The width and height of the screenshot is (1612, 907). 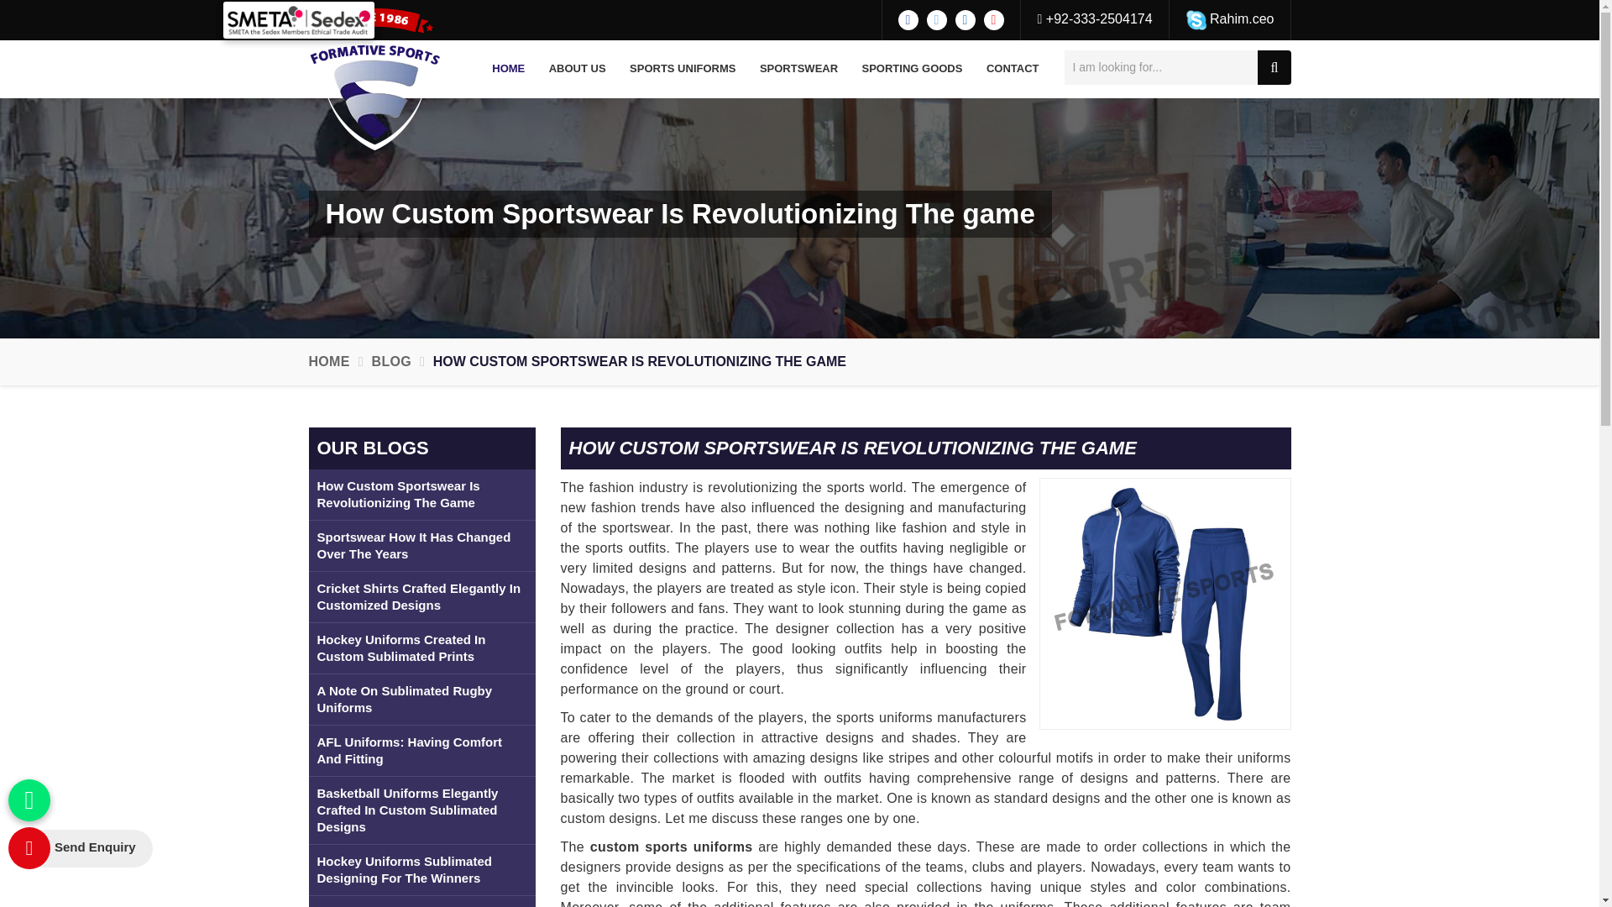 I want to click on Linkedin, so click(x=966, y=19).